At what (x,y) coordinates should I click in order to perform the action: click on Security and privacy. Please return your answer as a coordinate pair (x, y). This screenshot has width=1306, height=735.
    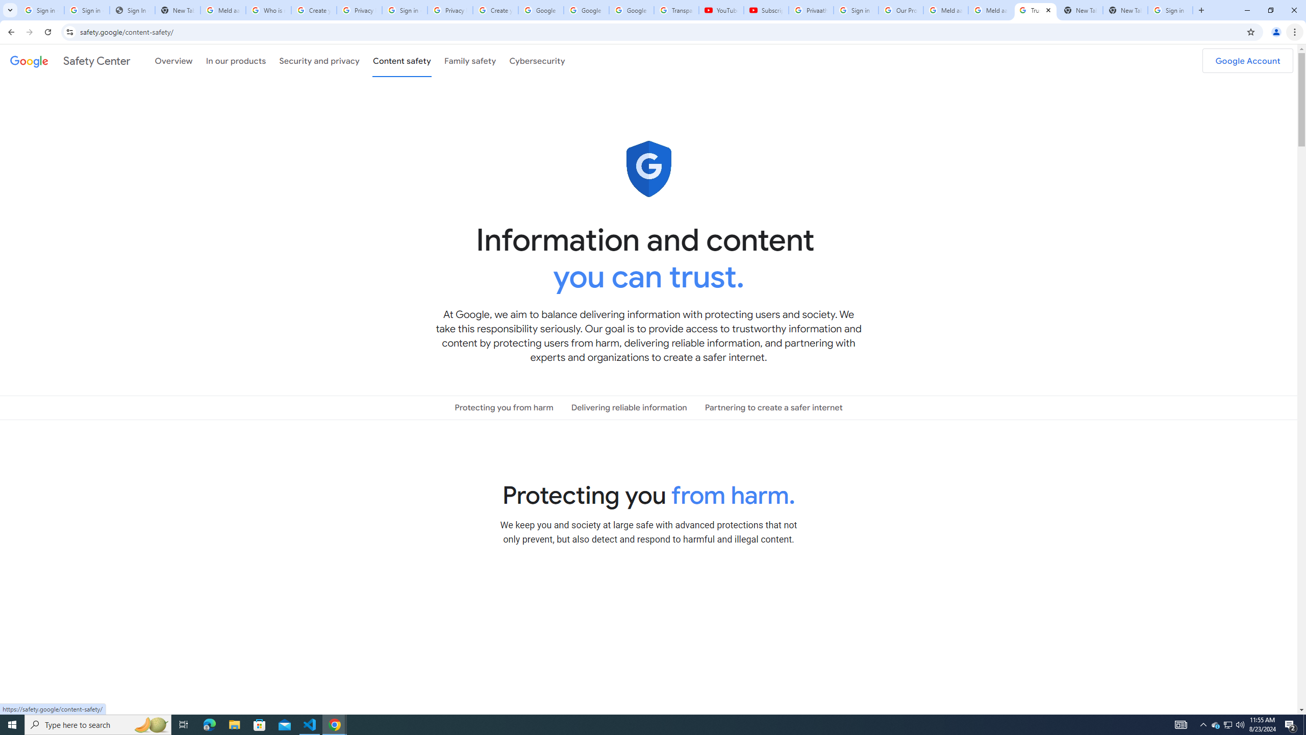
    Looking at the image, I should click on (320, 60).